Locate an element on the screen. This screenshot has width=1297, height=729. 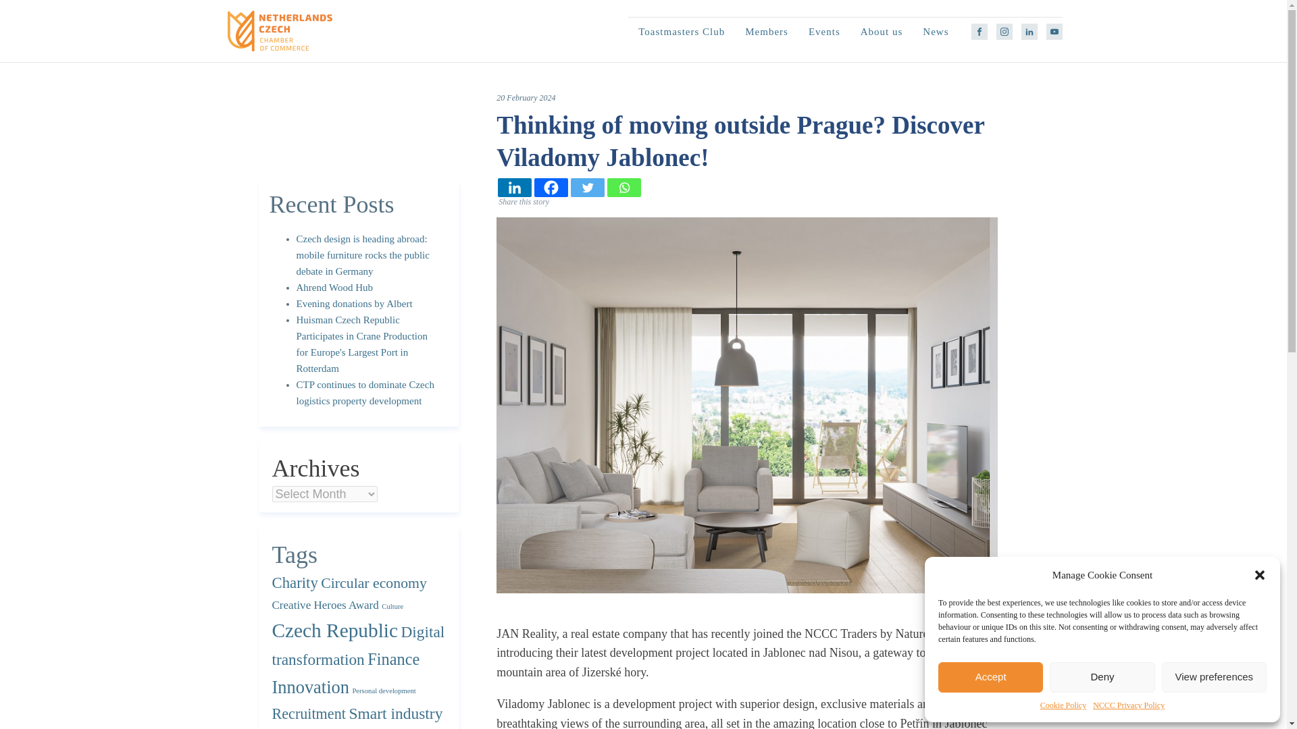
Members is located at coordinates (767, 31).